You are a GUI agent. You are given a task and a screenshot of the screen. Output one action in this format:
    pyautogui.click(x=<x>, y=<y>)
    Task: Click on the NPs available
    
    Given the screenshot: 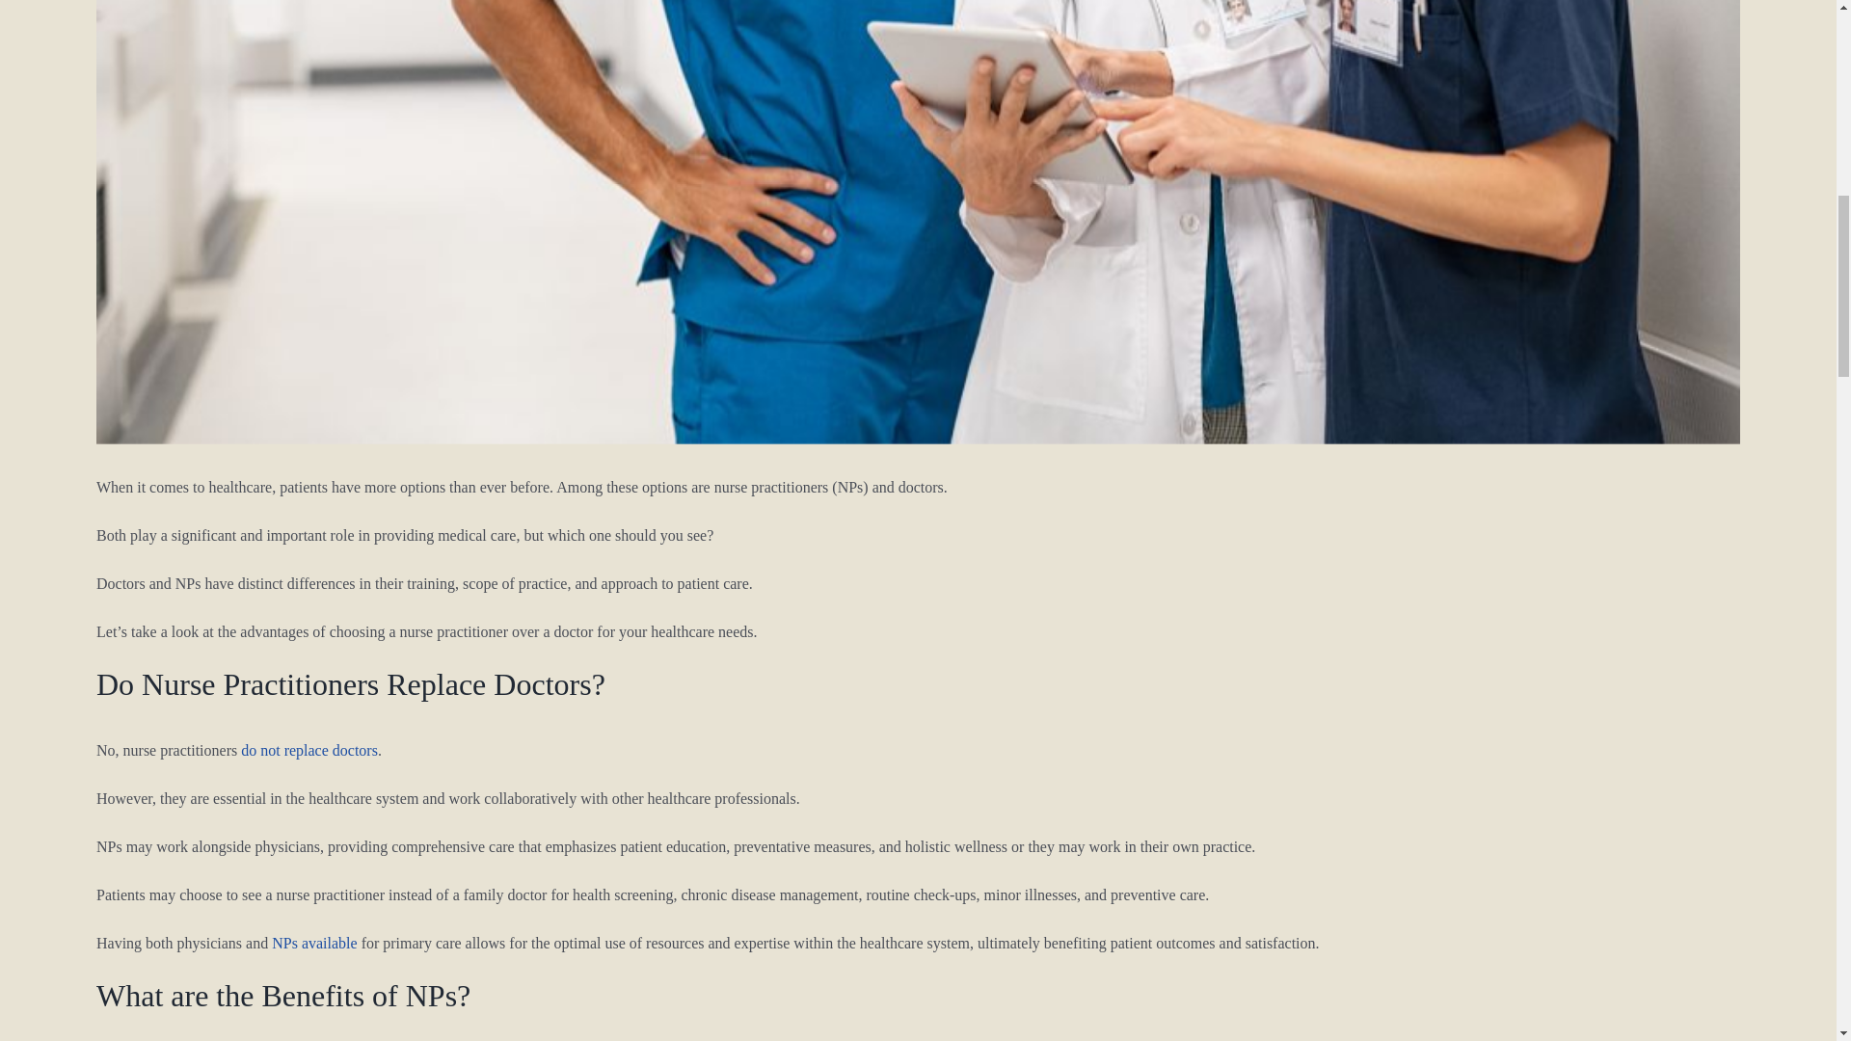 What is the action you would take?
    pyautogui.click(x=314, y=943)
    